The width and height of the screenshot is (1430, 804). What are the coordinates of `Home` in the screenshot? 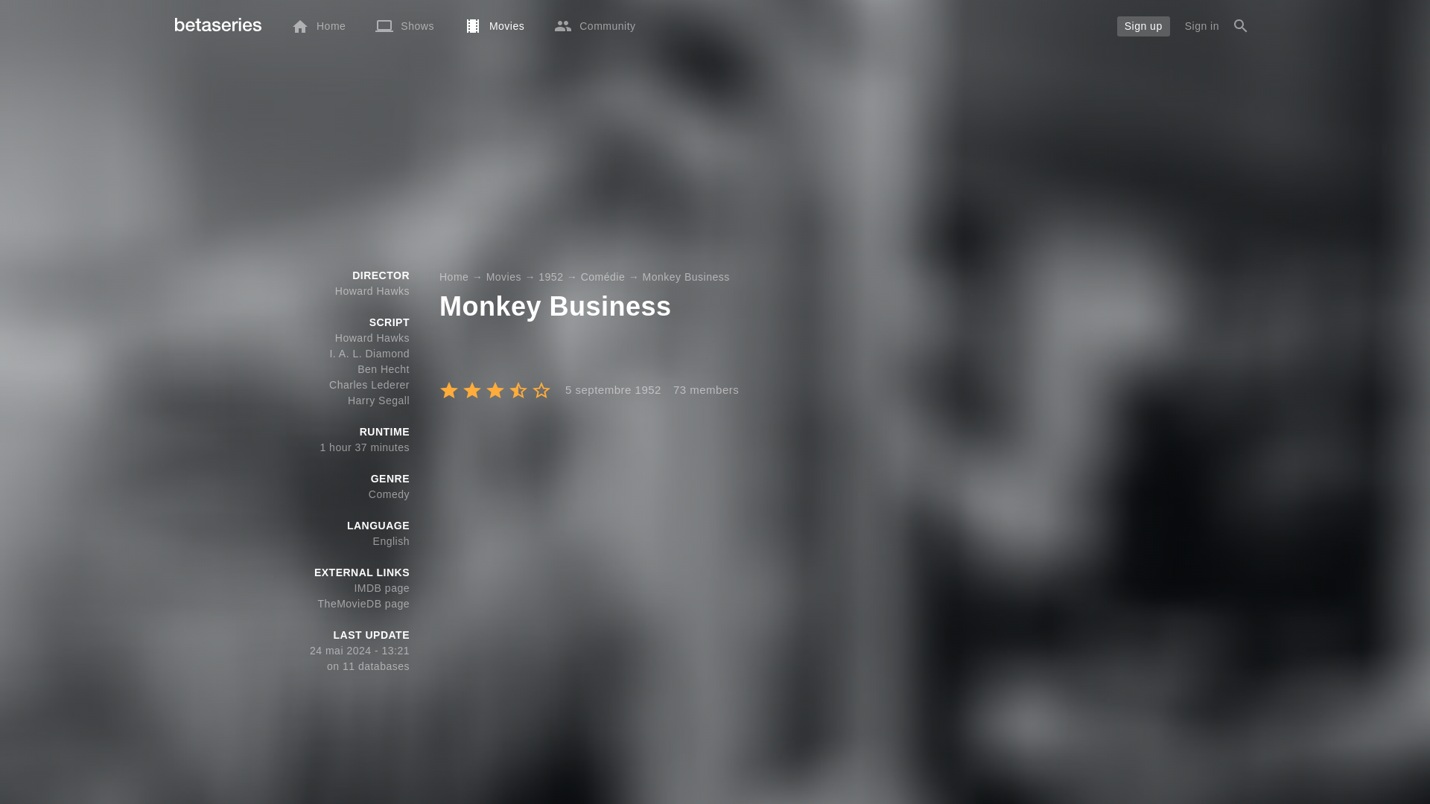 It's located at (317, 25).